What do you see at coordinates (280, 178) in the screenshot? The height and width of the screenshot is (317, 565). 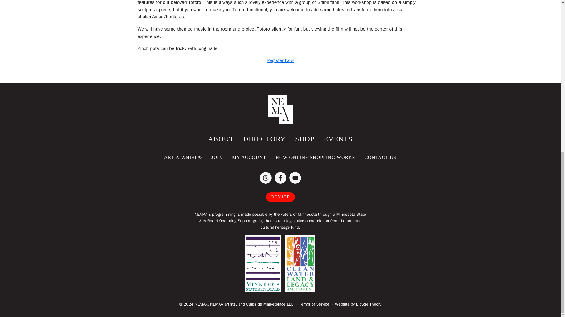 I see `Facebook` at bounding box center [280, 178].